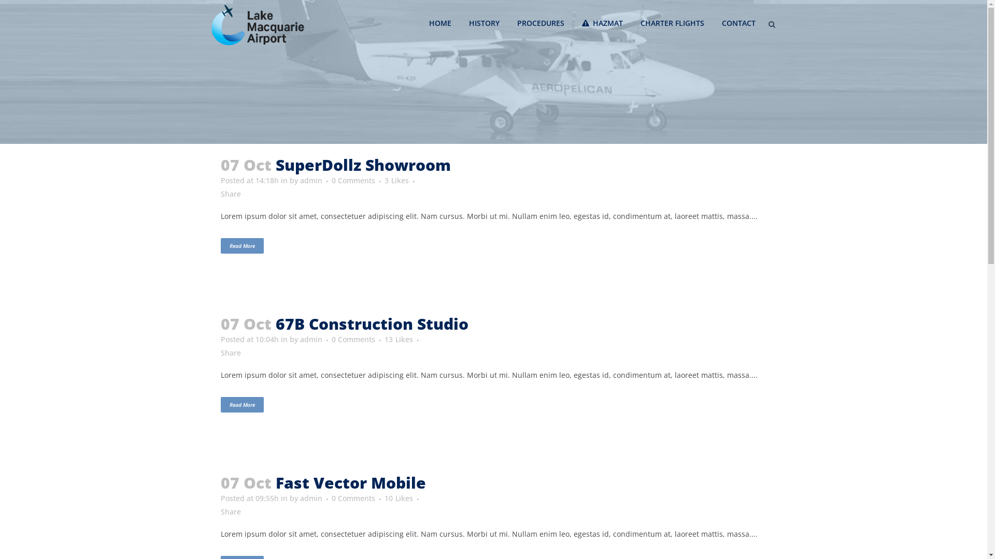 This screenshot has height=559, width=995. What do you see at coordinates (739, 23) in the screenshot?
I see `CONTACT` at bounding box center [739, 23].